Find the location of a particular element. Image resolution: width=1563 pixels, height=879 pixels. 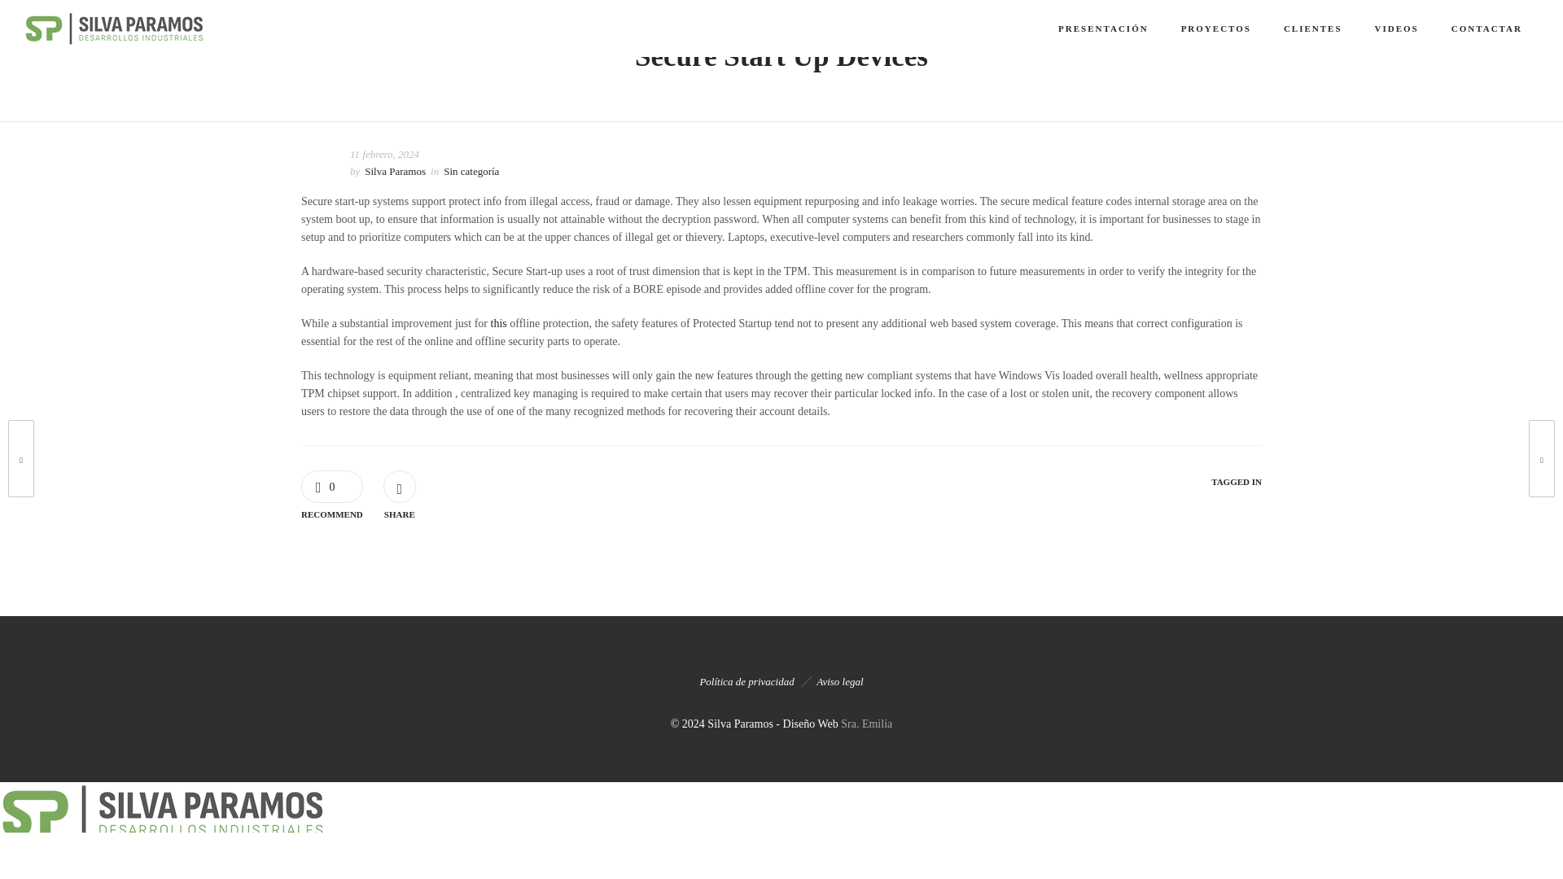

VIDEOS is located at coordinates (1396, 28).